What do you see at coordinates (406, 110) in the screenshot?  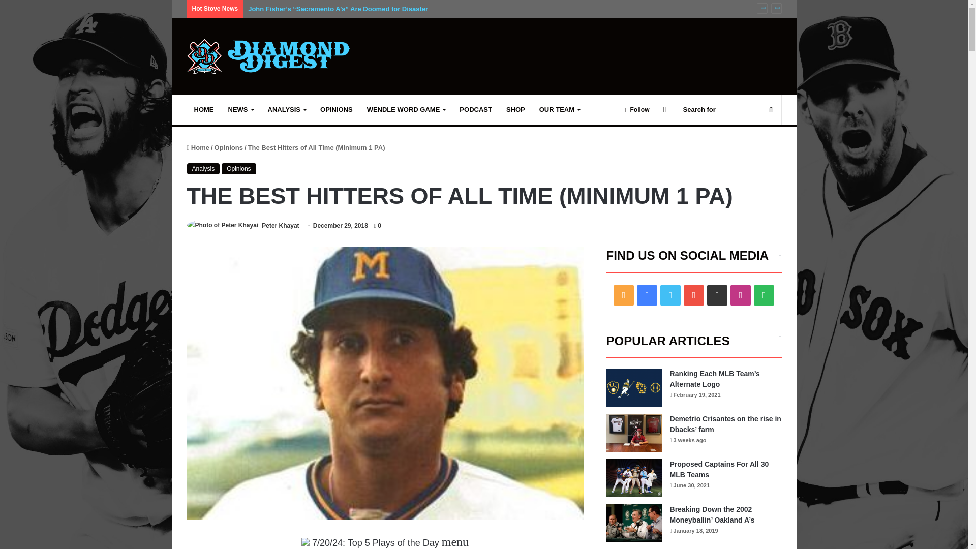 I see `WENDLE WORD GAME` at bounding box center [406, 110].